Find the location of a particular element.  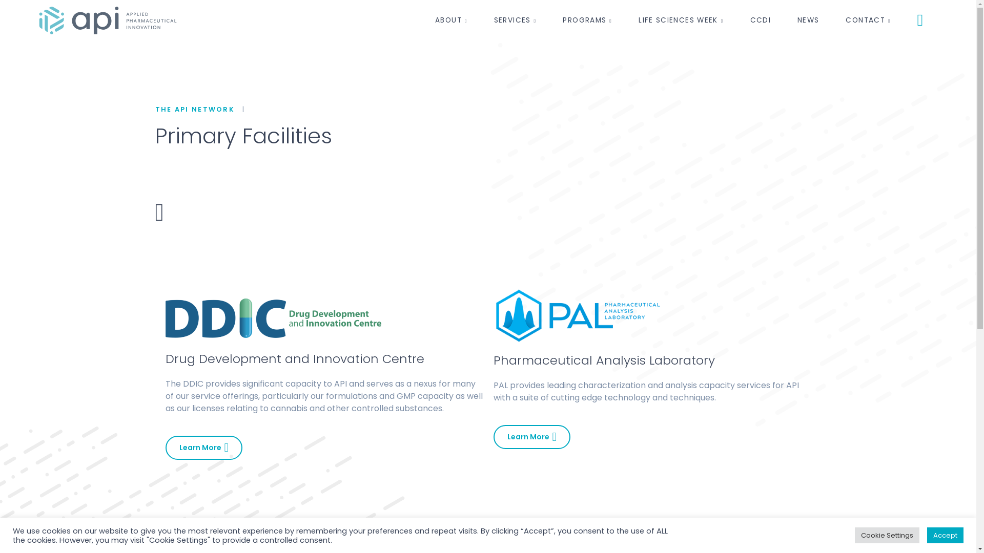

PROGRAMS is located at coordinates (587, 20).